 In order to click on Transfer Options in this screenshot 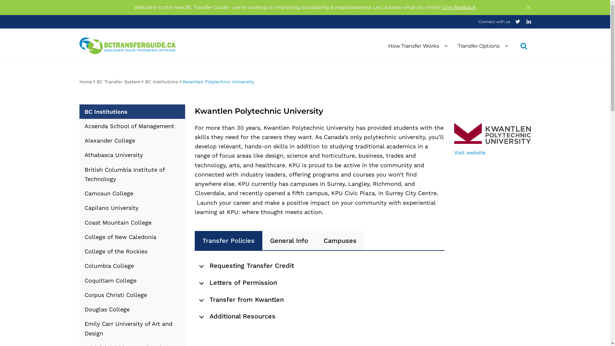, I will do `click(482, 45)`.